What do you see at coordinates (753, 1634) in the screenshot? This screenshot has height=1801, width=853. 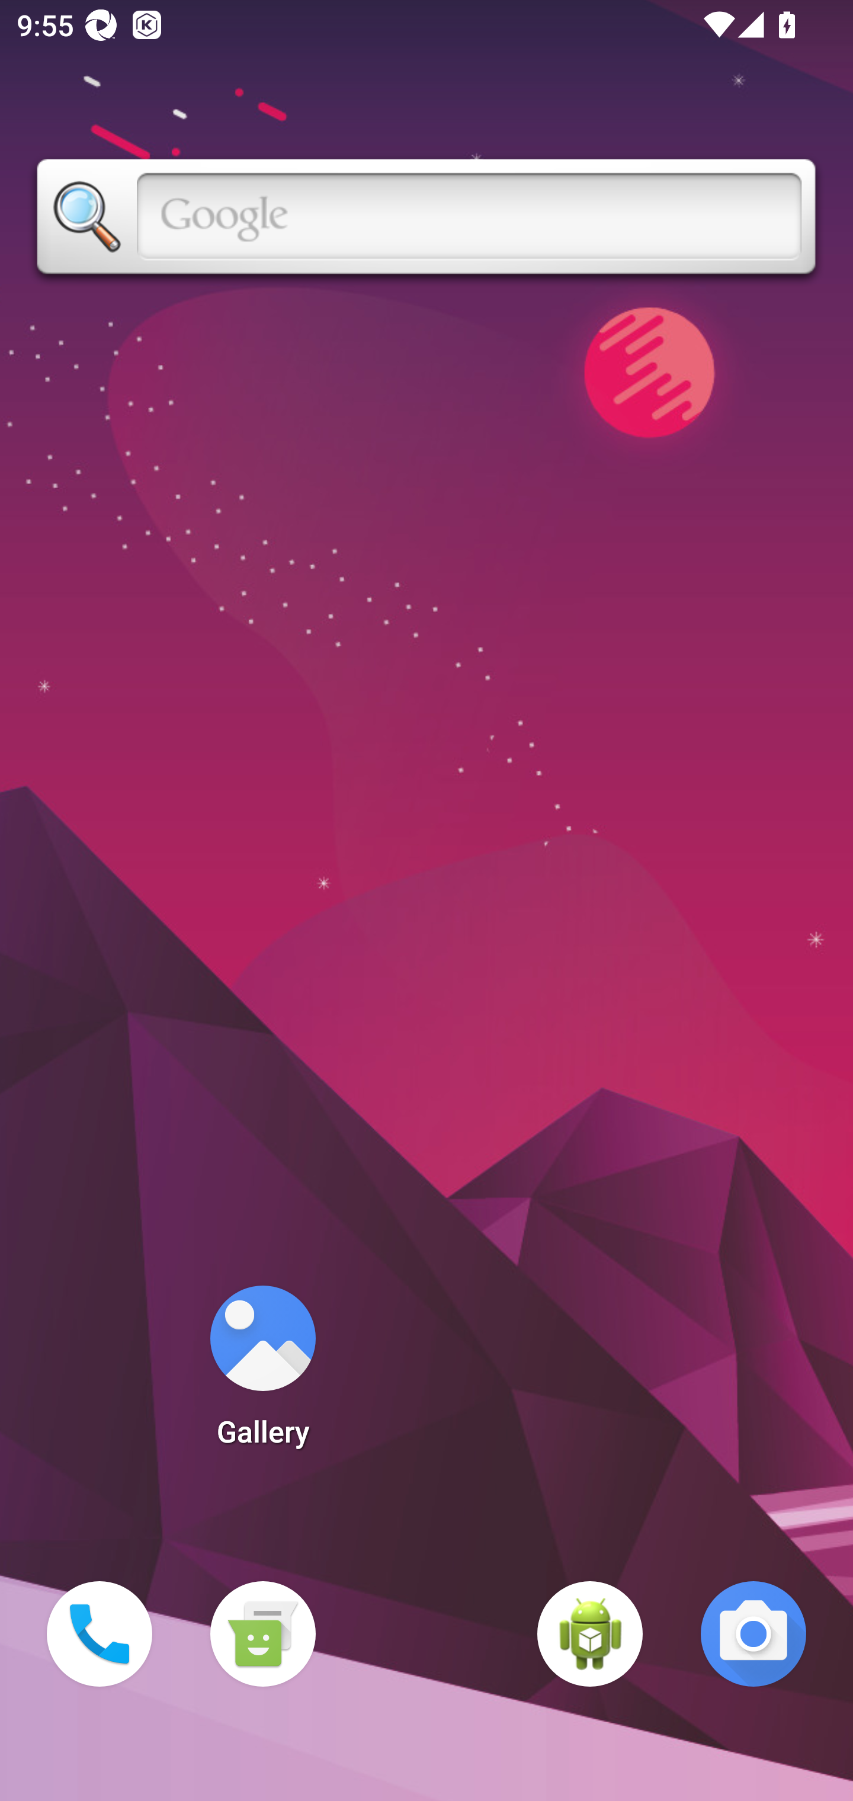 I see `Camera` at bounding box center [753, 1634].